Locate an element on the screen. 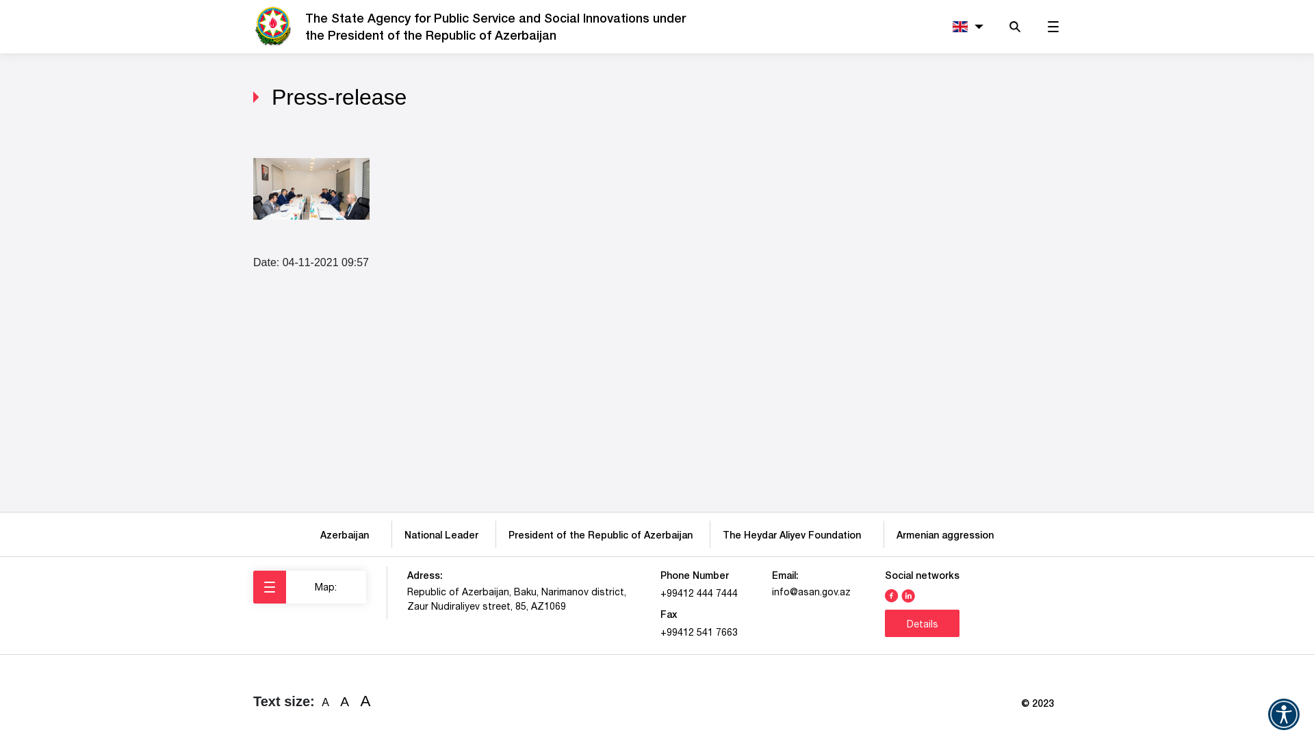 The image size is (1314, 739). A is located at coordinates (345, 702).